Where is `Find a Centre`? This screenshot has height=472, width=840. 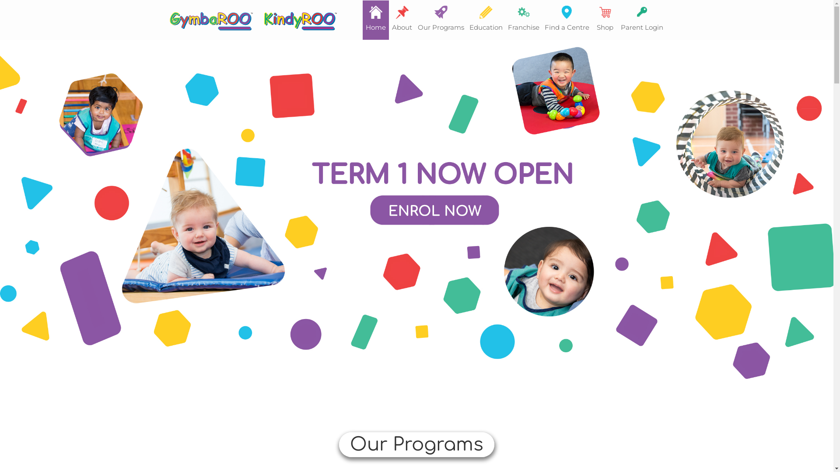
Find a Centre is located at coordinates (567, 20).